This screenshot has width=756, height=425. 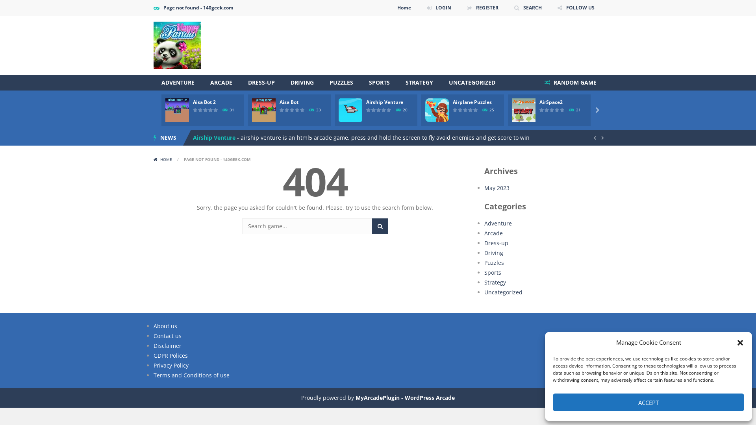 What do you see at coordinates (287, 110) in the screenshot?
I see `0 votes, average: 0.00 out of 5` at bounding box center [287, 110].